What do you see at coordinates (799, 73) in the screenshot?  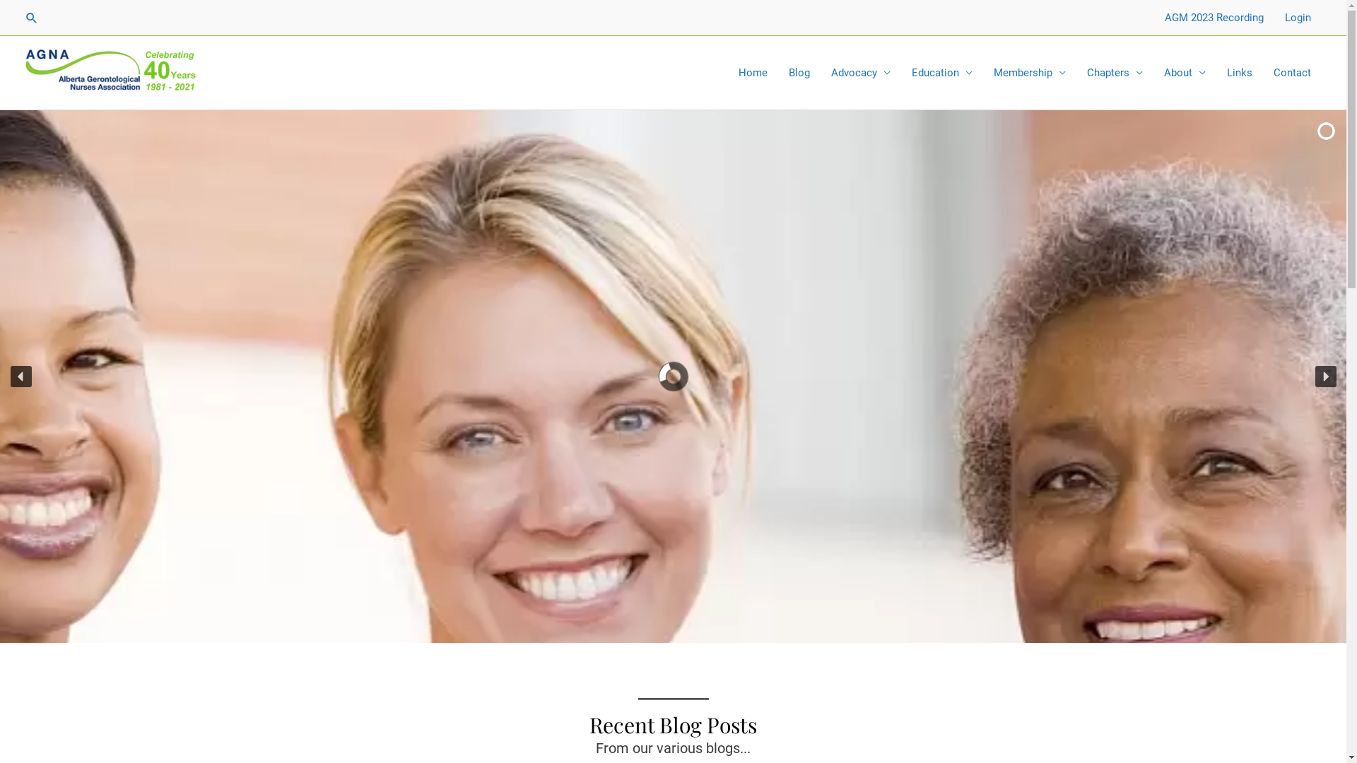 I see `Blog` at bounding box center [799, 73].